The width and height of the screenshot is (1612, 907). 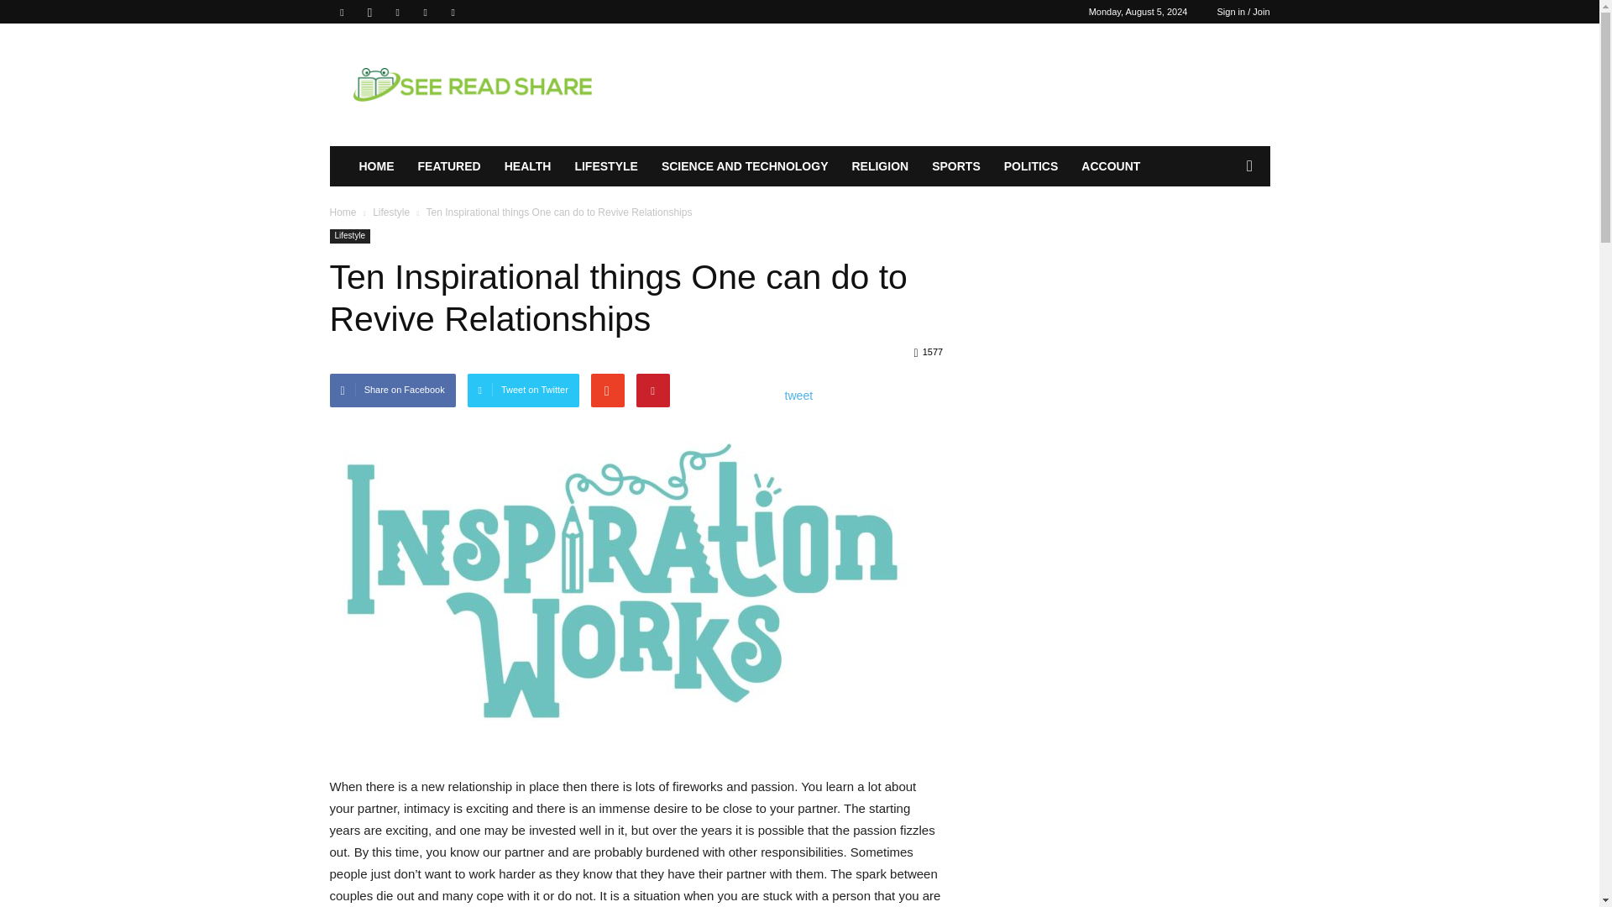 I want to click on Instagram, so click(x=370, y=12).